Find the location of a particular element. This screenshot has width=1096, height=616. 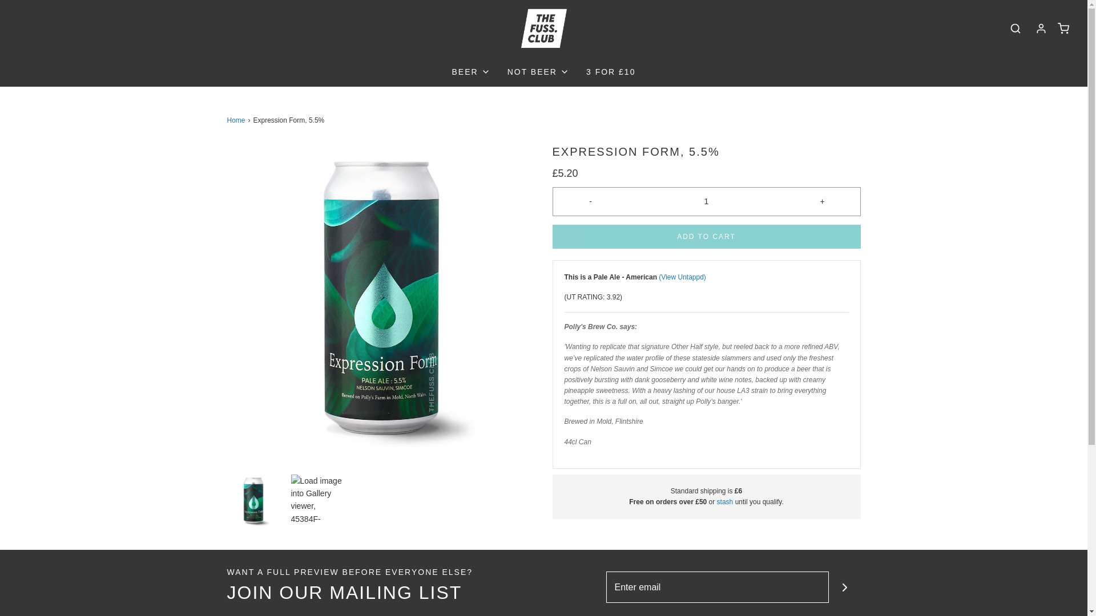

Cart is located at coordinates (1063, 29).